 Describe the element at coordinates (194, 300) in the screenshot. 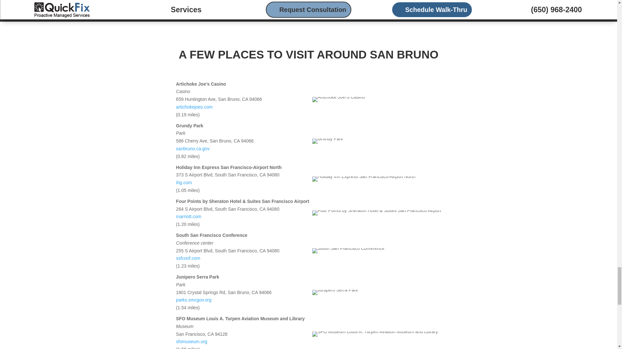

I see `parks.smcgov.org` at that location.